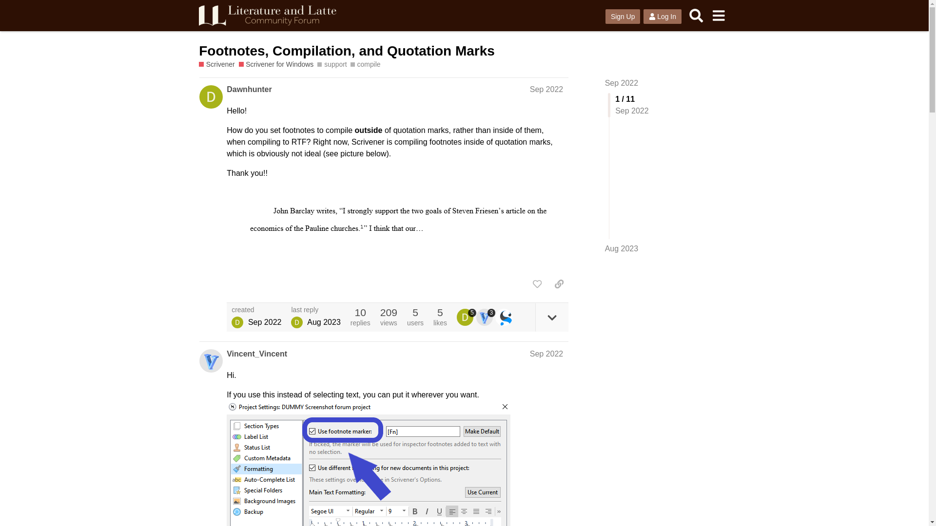  I want to click on Sep 2022, so click(546, 354).